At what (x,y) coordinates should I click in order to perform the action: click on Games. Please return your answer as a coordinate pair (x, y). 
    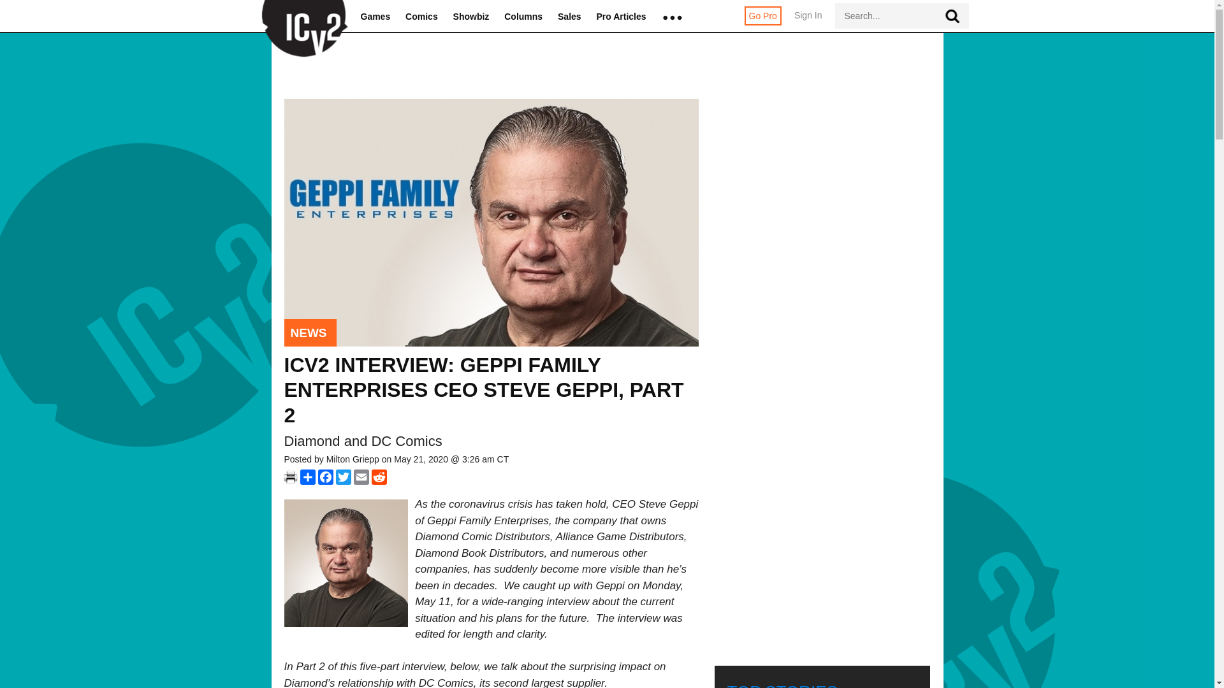
    Looking at the image, I should click on (375, 17).